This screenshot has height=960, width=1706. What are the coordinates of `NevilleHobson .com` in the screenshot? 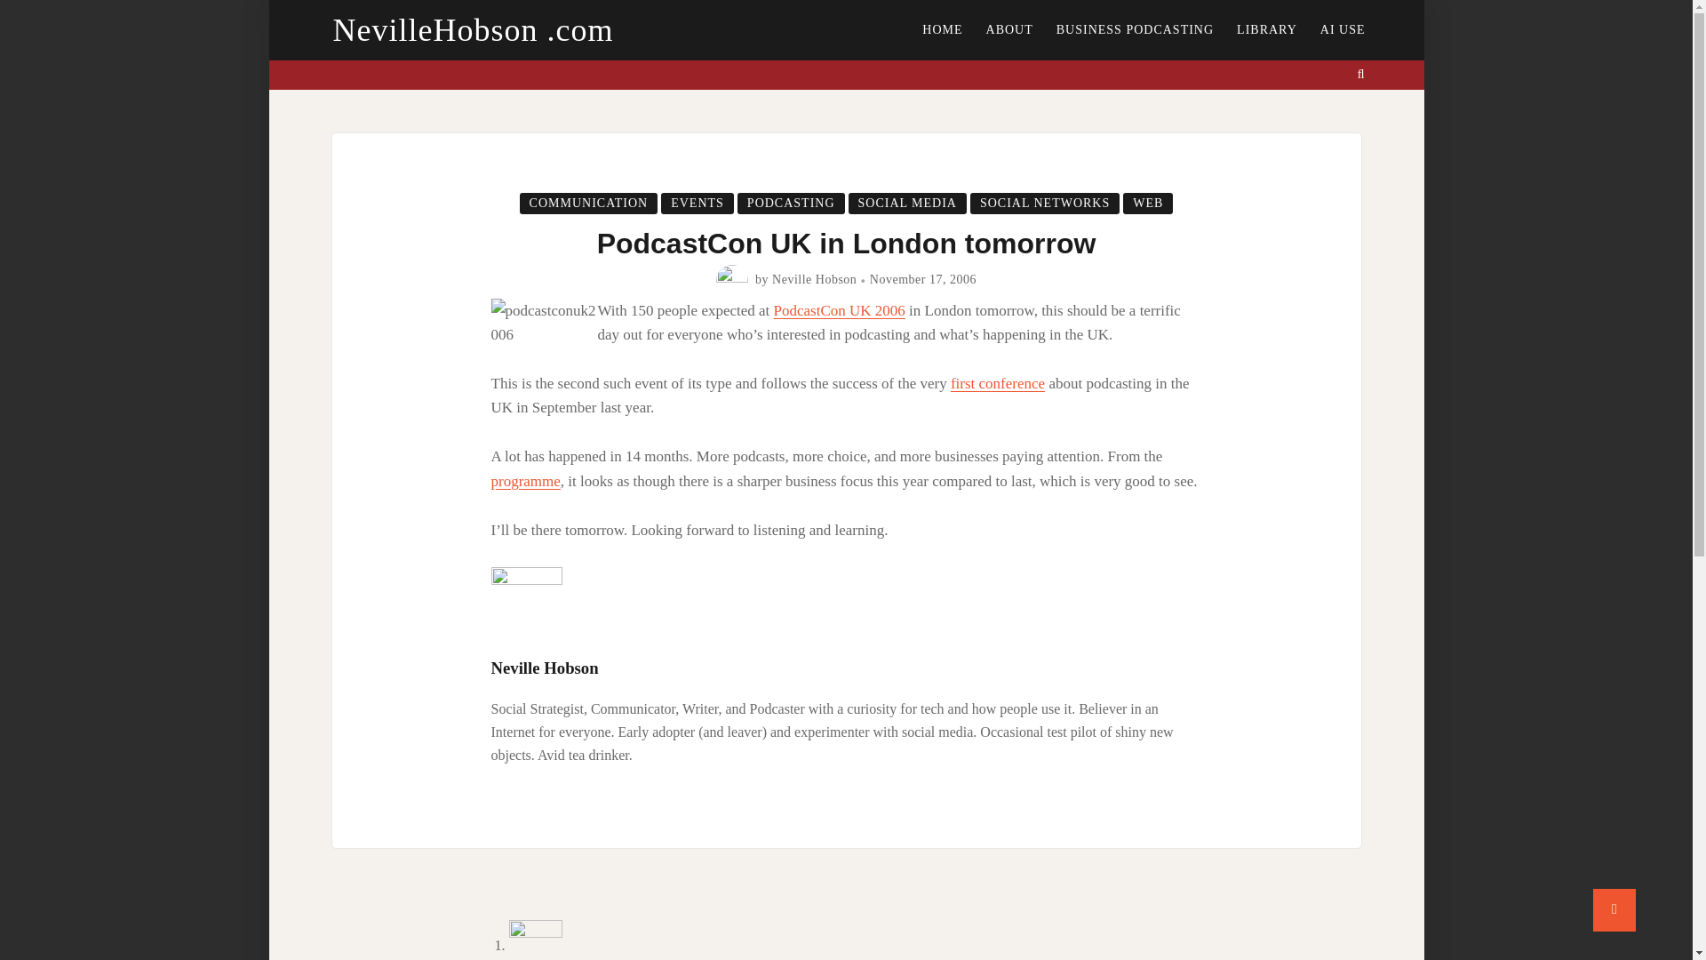 It's located at (473, 30).